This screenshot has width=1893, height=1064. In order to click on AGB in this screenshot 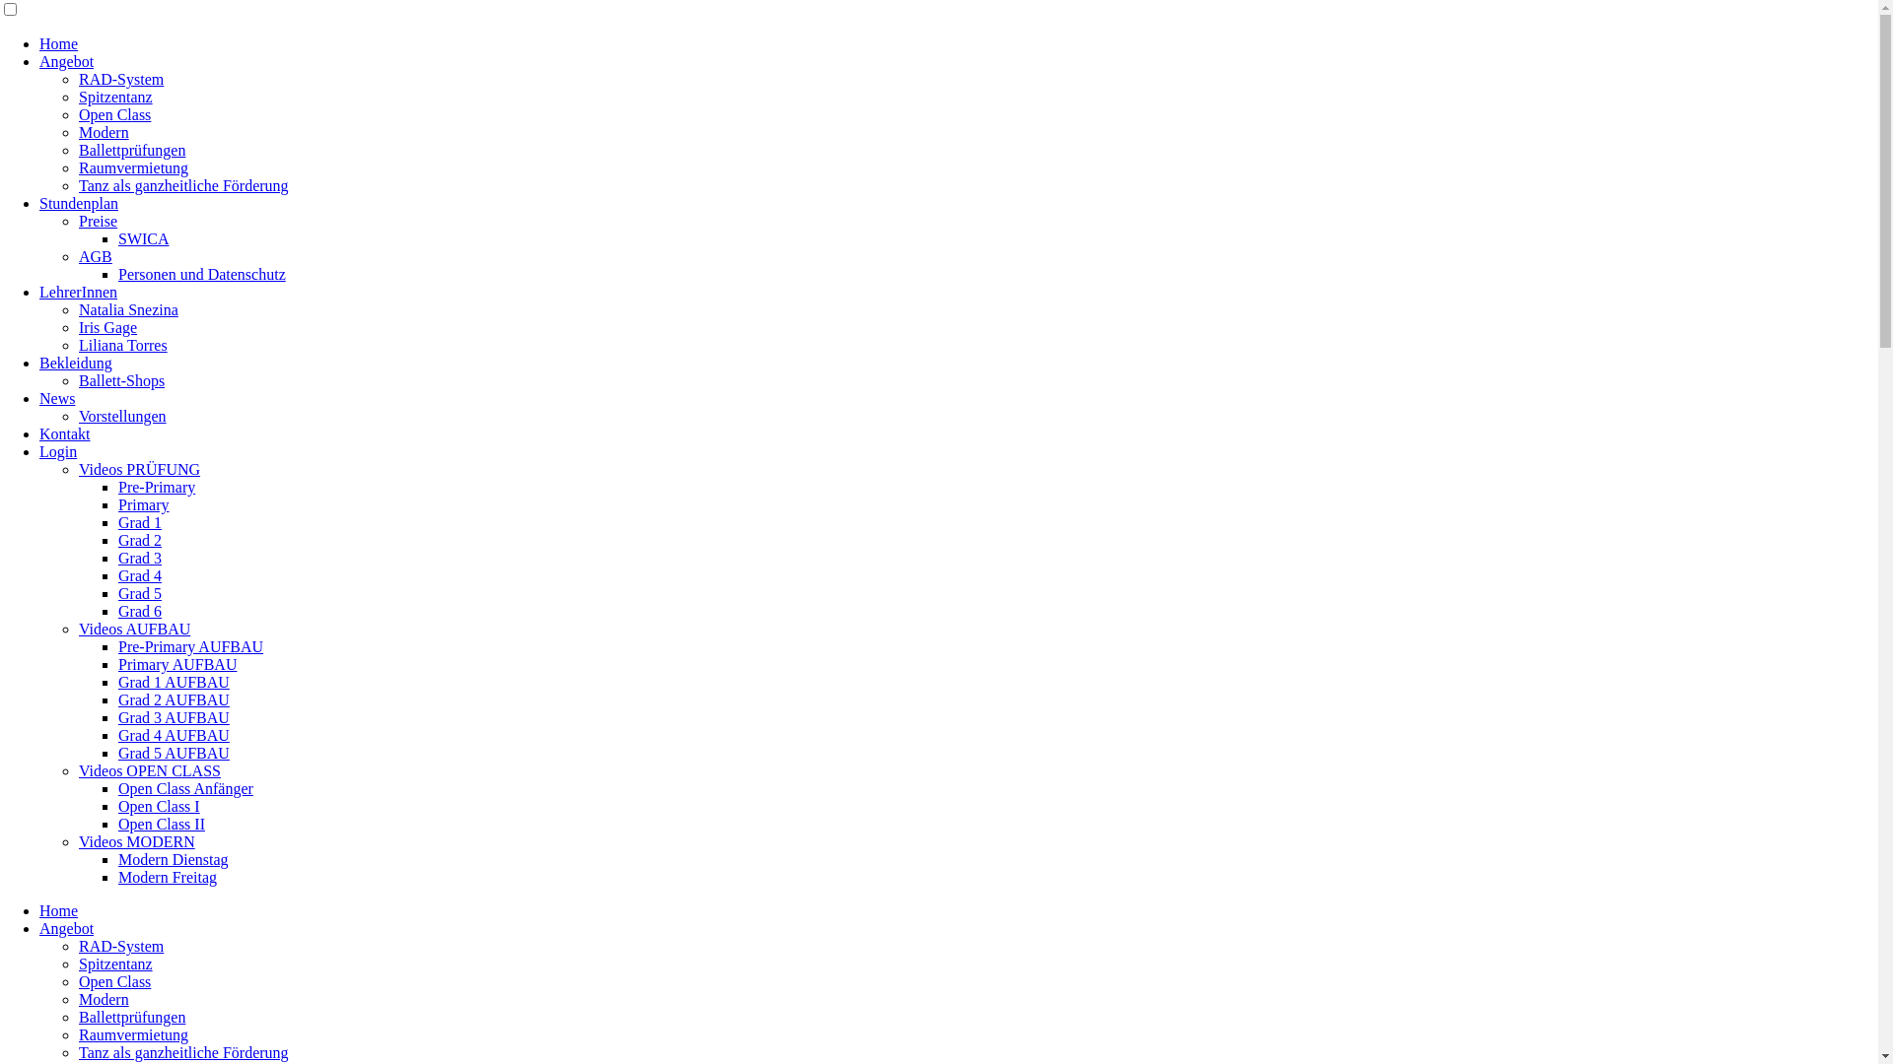, I will do `click(96, 256)`.